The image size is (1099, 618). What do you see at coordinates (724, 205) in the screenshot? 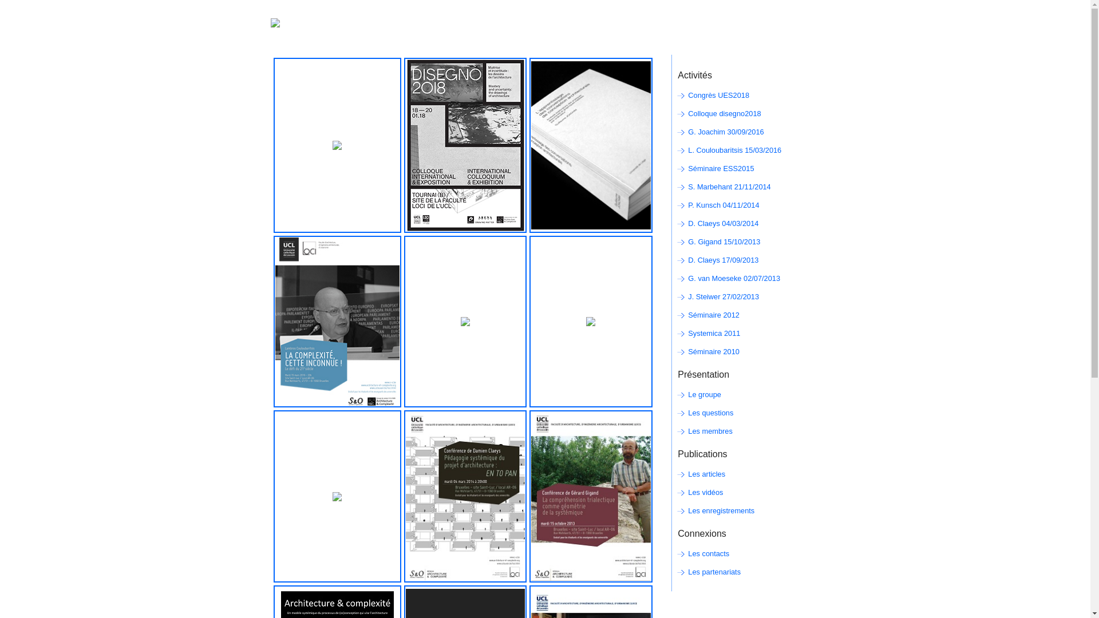
I see `P. Kunsch 04/11/2014` at bounding box center [724, 205].